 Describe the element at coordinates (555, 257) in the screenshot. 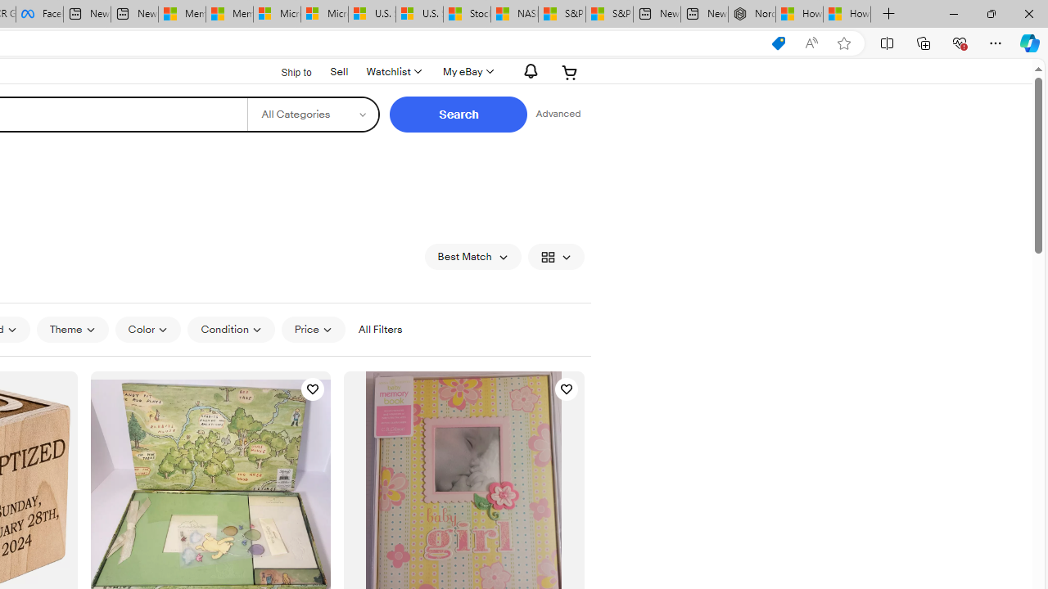

I see `View: Gallery View` at that location.